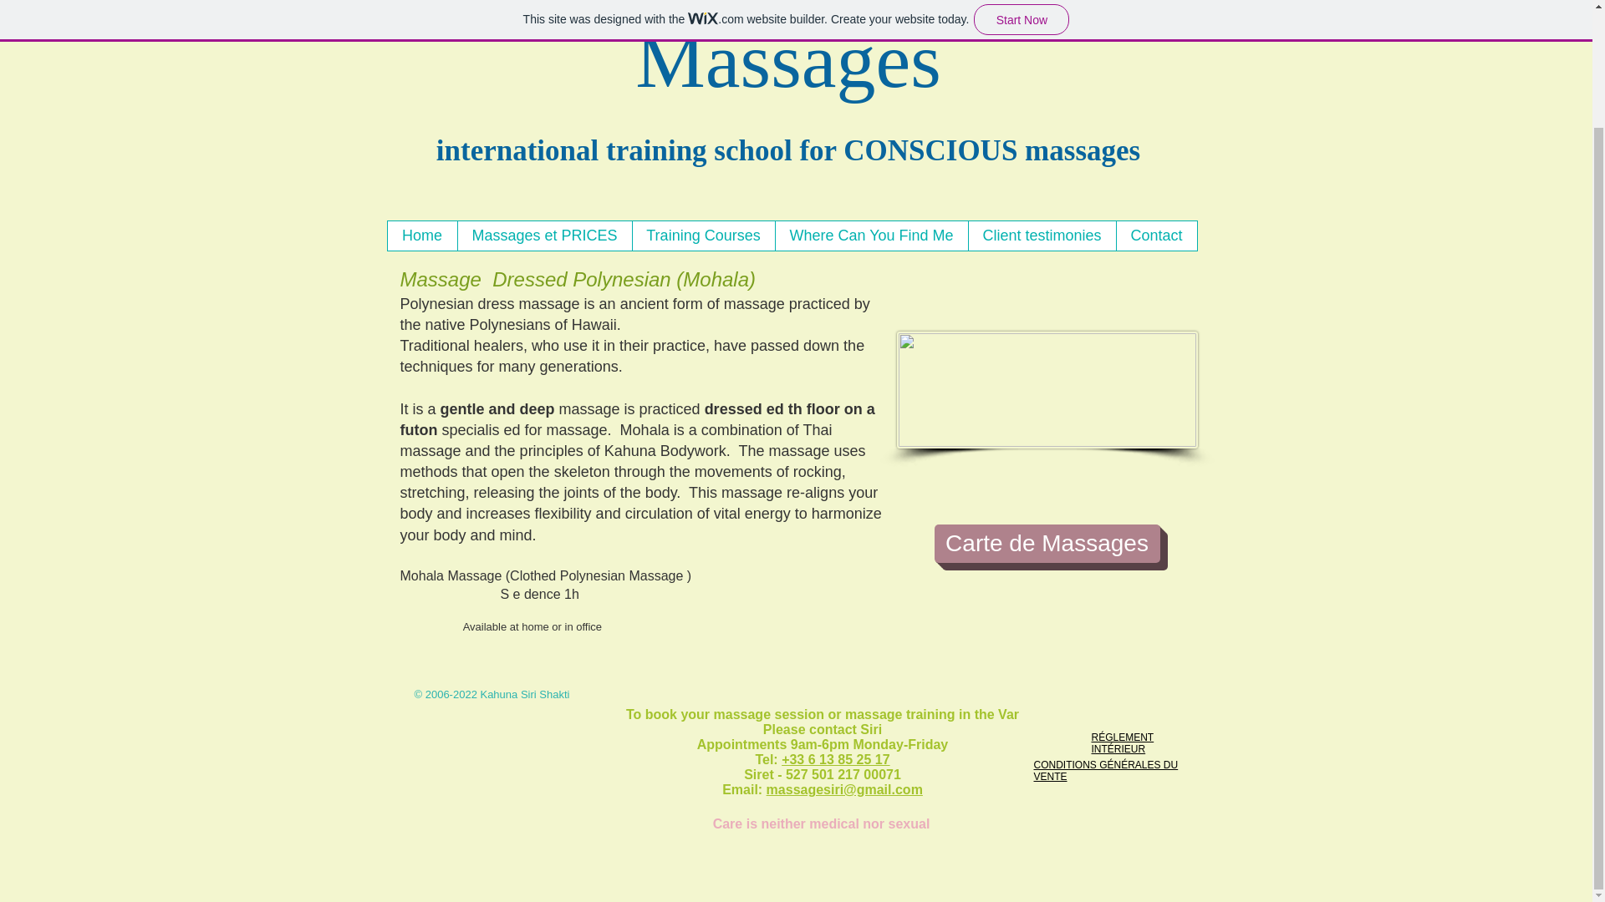 This screenshot has width=1605, height=902. I want to click on Home, so click(423, 236).